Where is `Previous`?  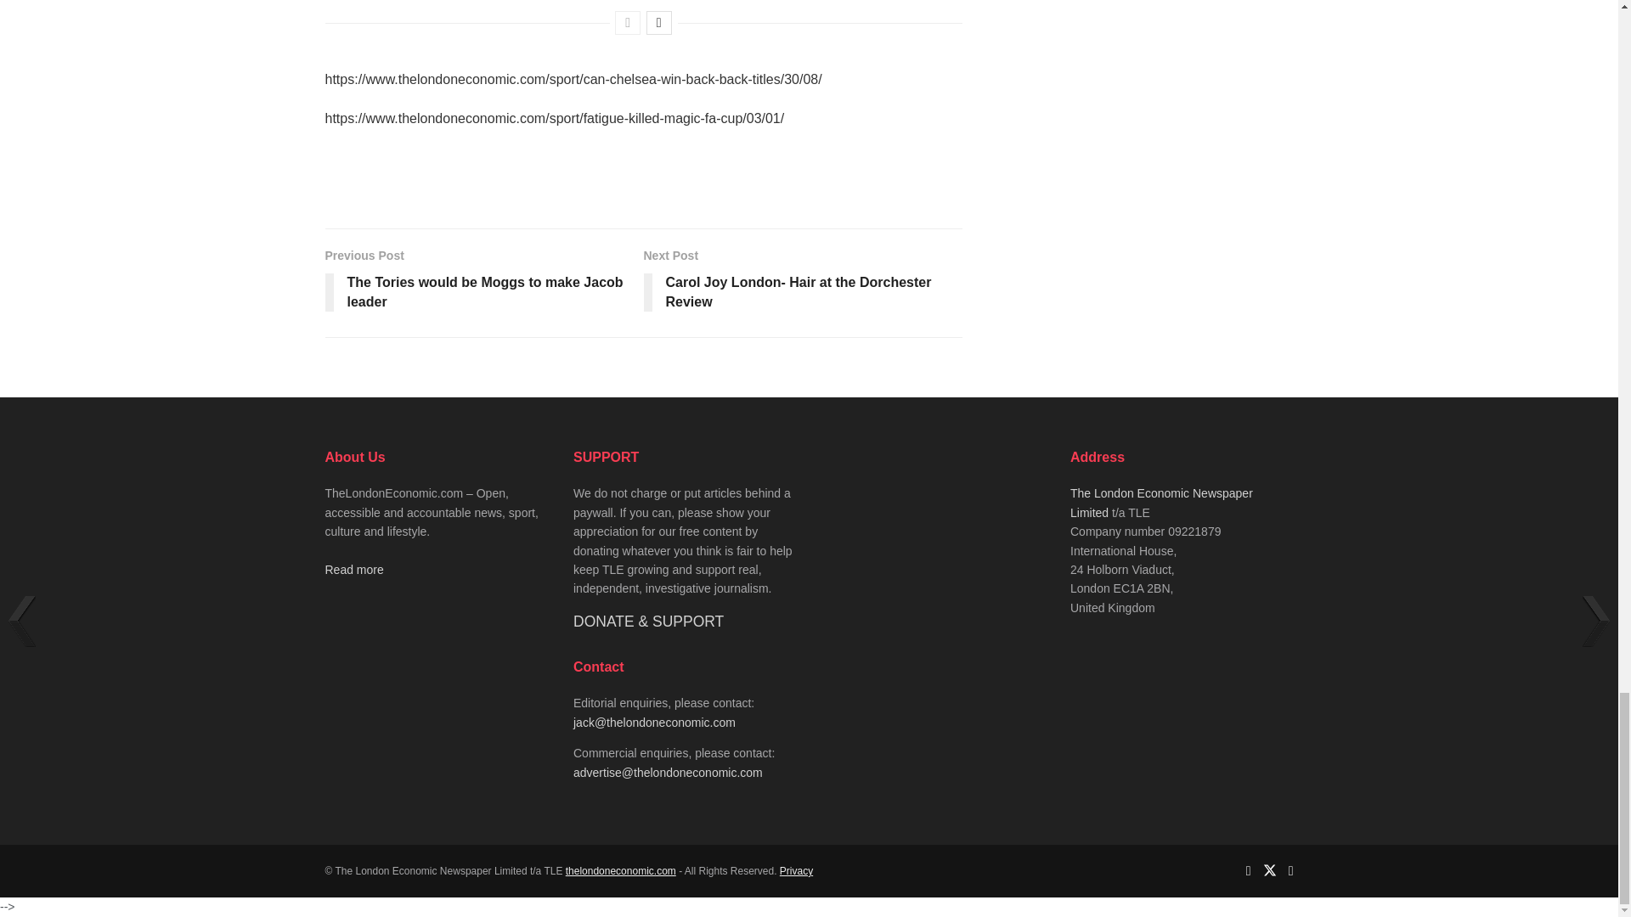 Previous is located at coordinates (627, 22).